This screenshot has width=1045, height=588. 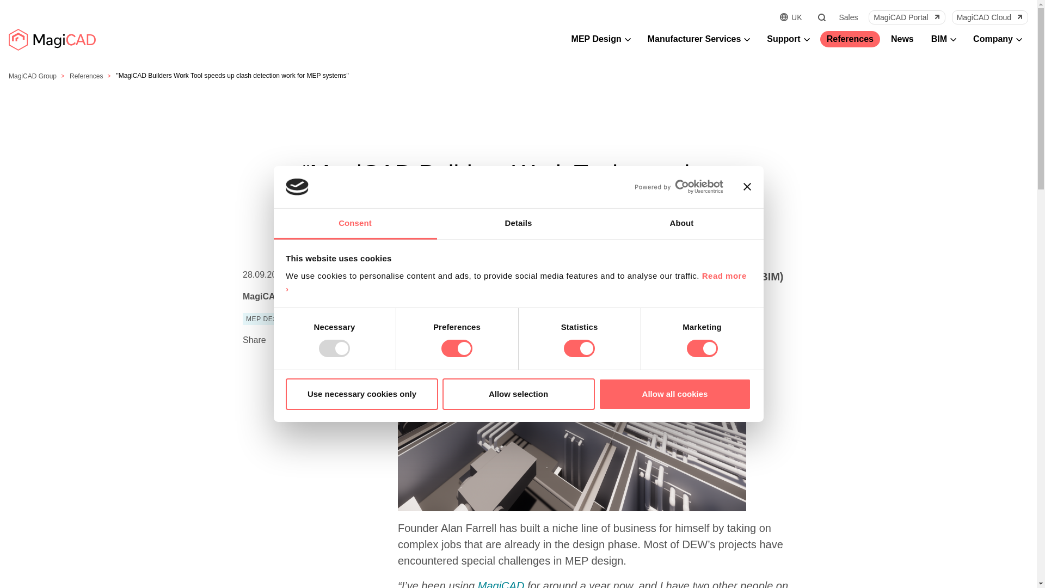 I want to click on Consent, so click(x=355, y=224).